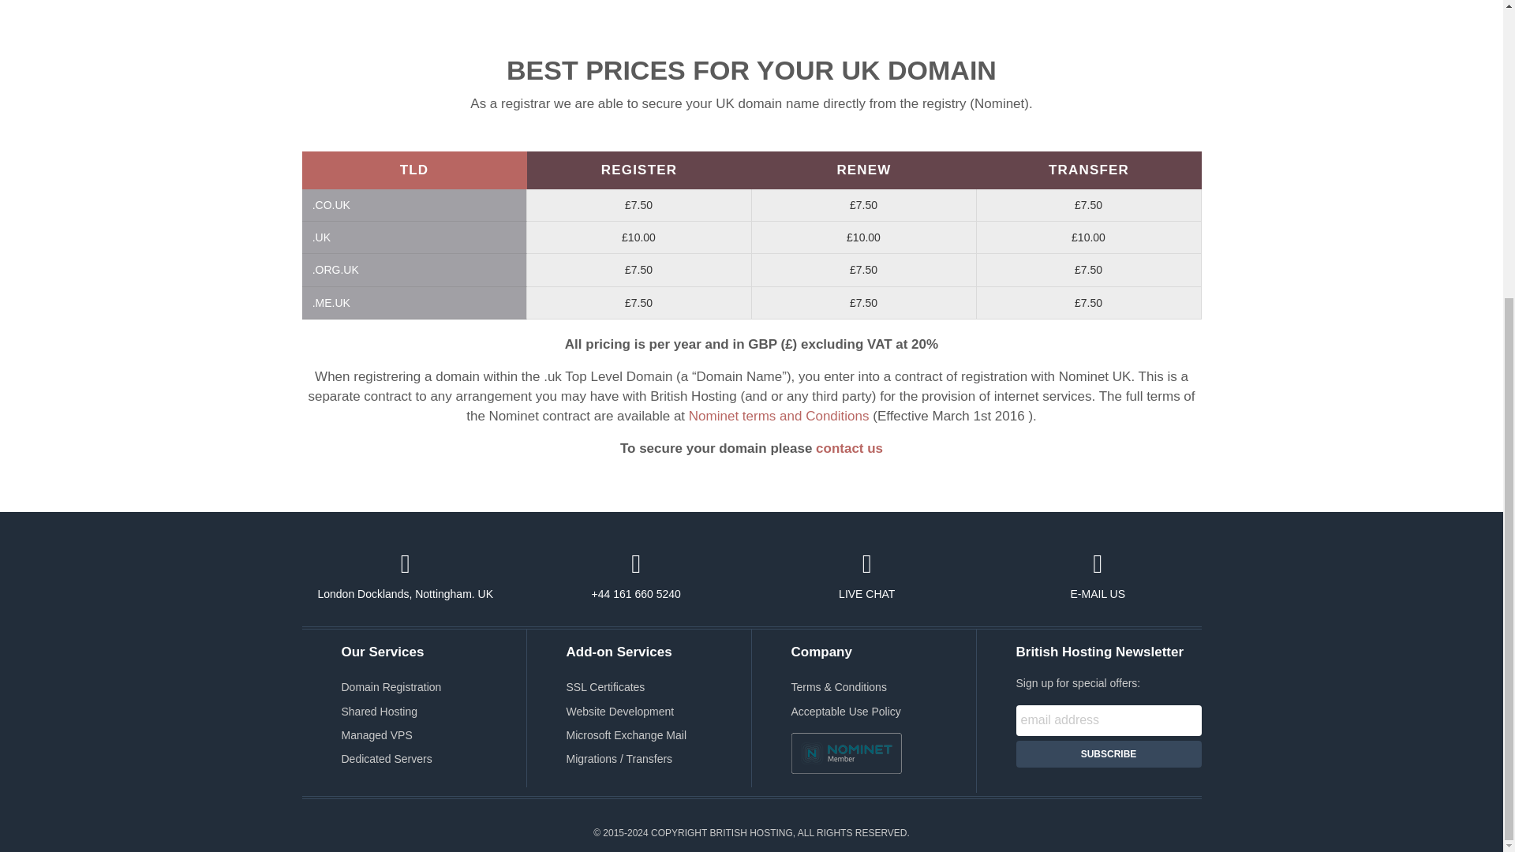 The width and height of the screenshot is (1515, 852). Describe the element at coordinates (1109, 754) in the screenshot. I see `Subscribe` at that location.